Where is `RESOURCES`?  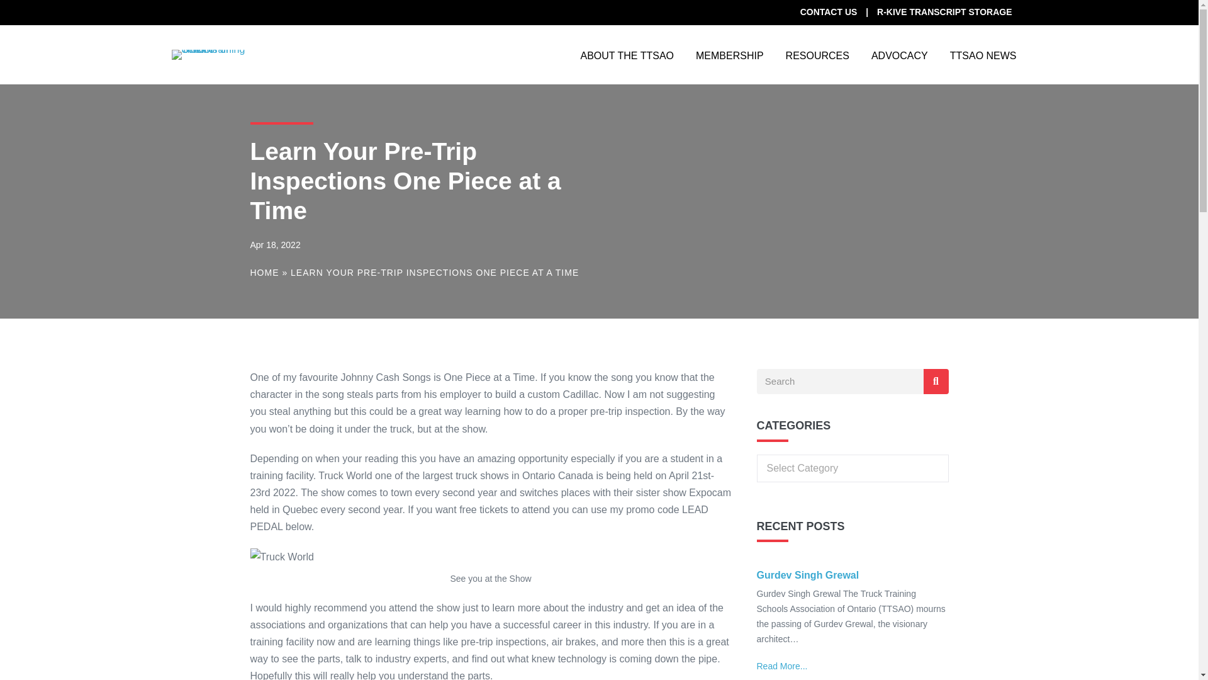 RESOURCES is located at coordinates (817, 54).